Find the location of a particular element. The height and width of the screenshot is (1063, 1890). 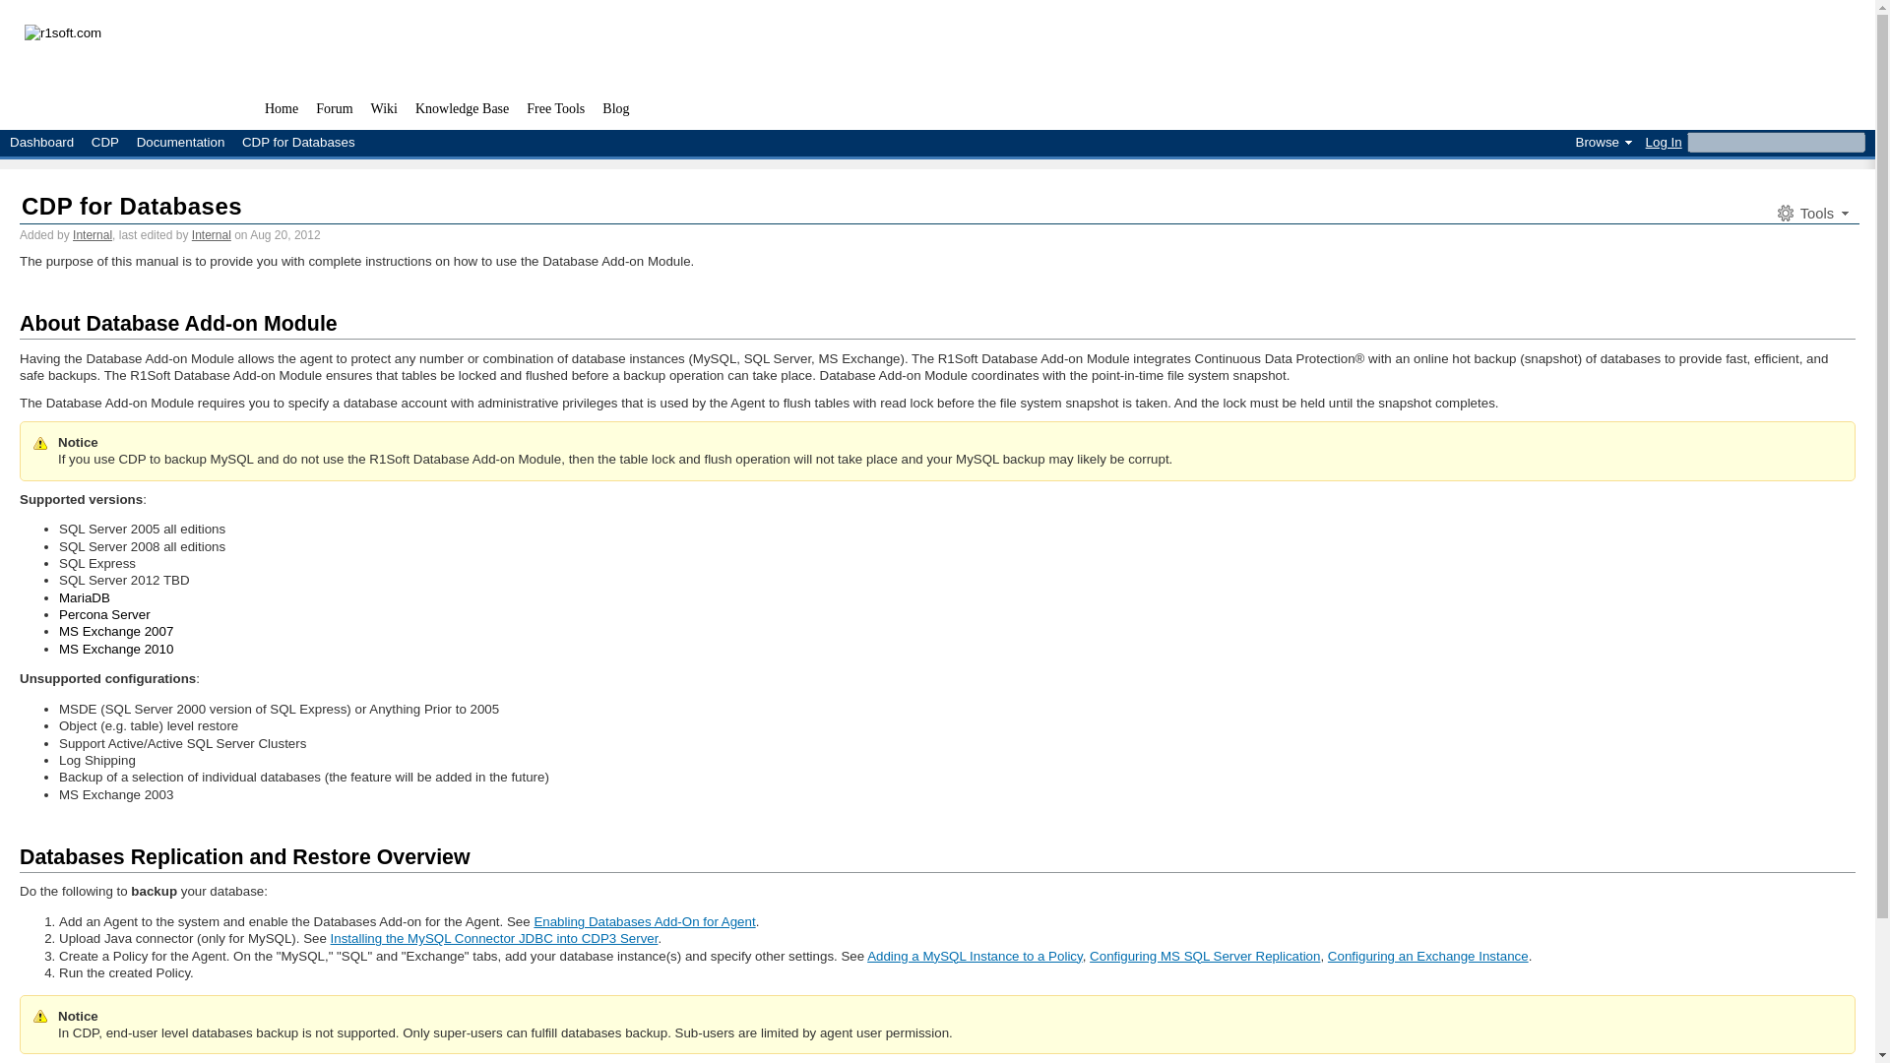

Home is located at coordinates (281, 112).